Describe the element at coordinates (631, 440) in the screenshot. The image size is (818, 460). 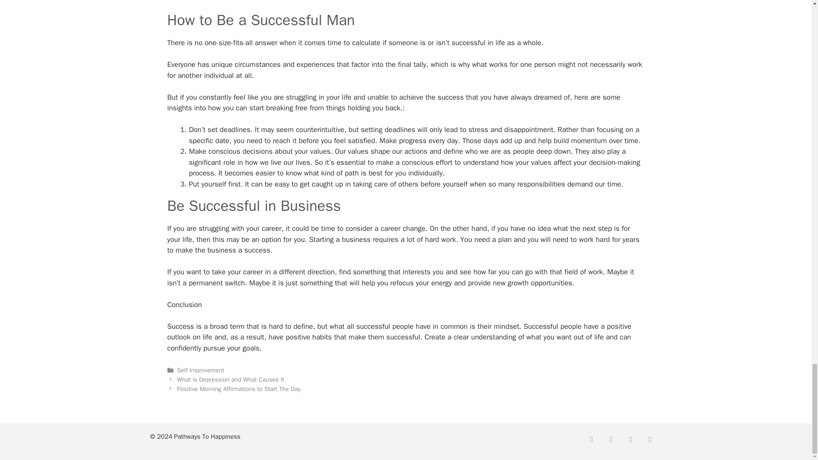
I see `Instagram` at that location.